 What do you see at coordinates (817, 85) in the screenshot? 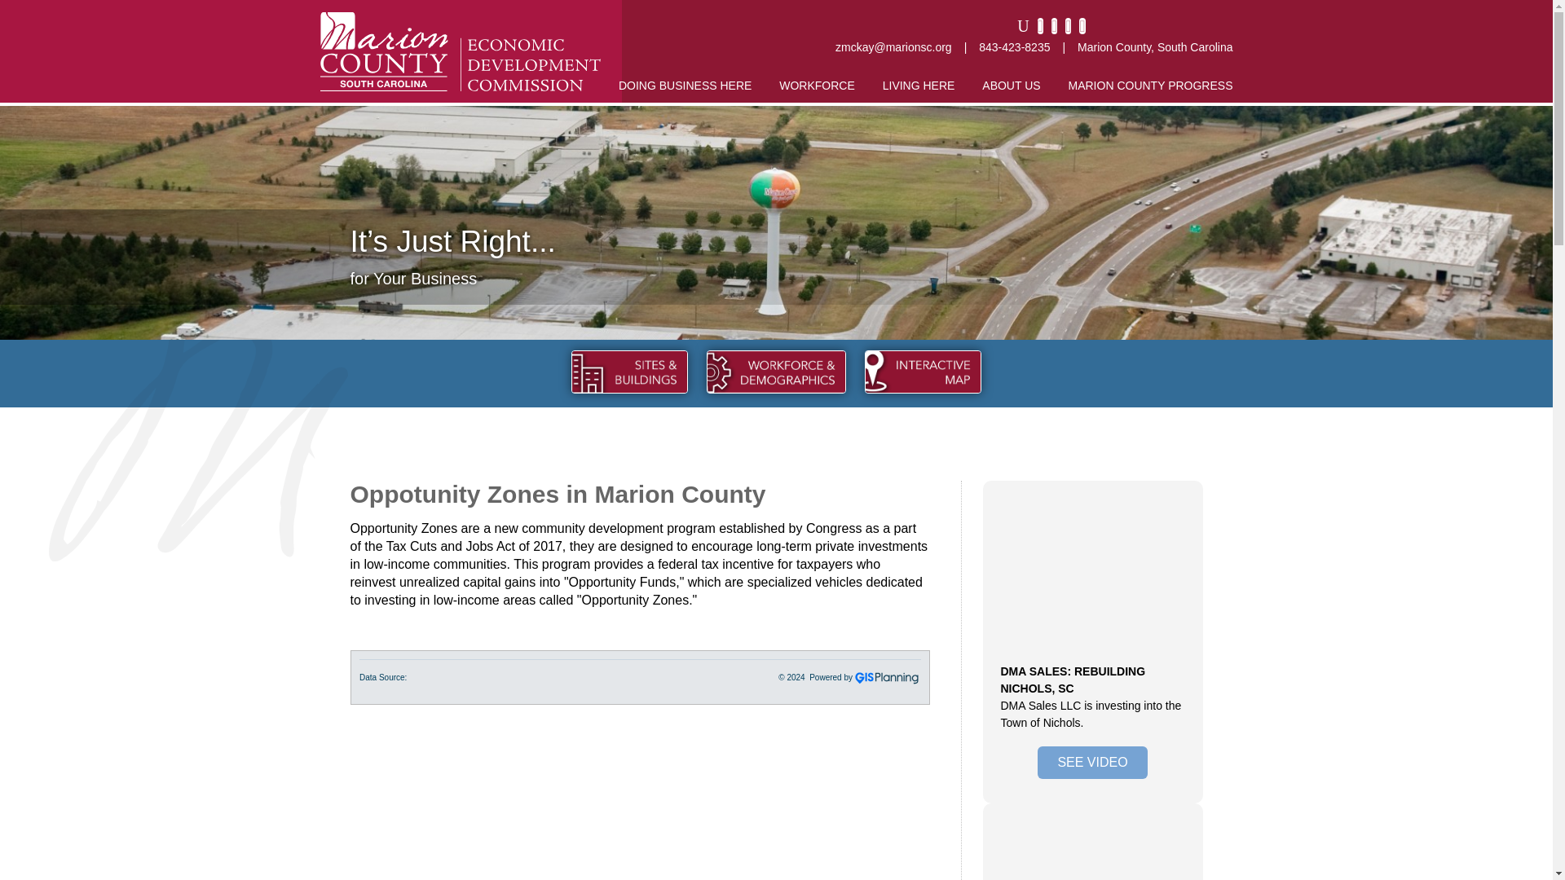
I see `WORKFORCE` at bounding box center [817, 85].